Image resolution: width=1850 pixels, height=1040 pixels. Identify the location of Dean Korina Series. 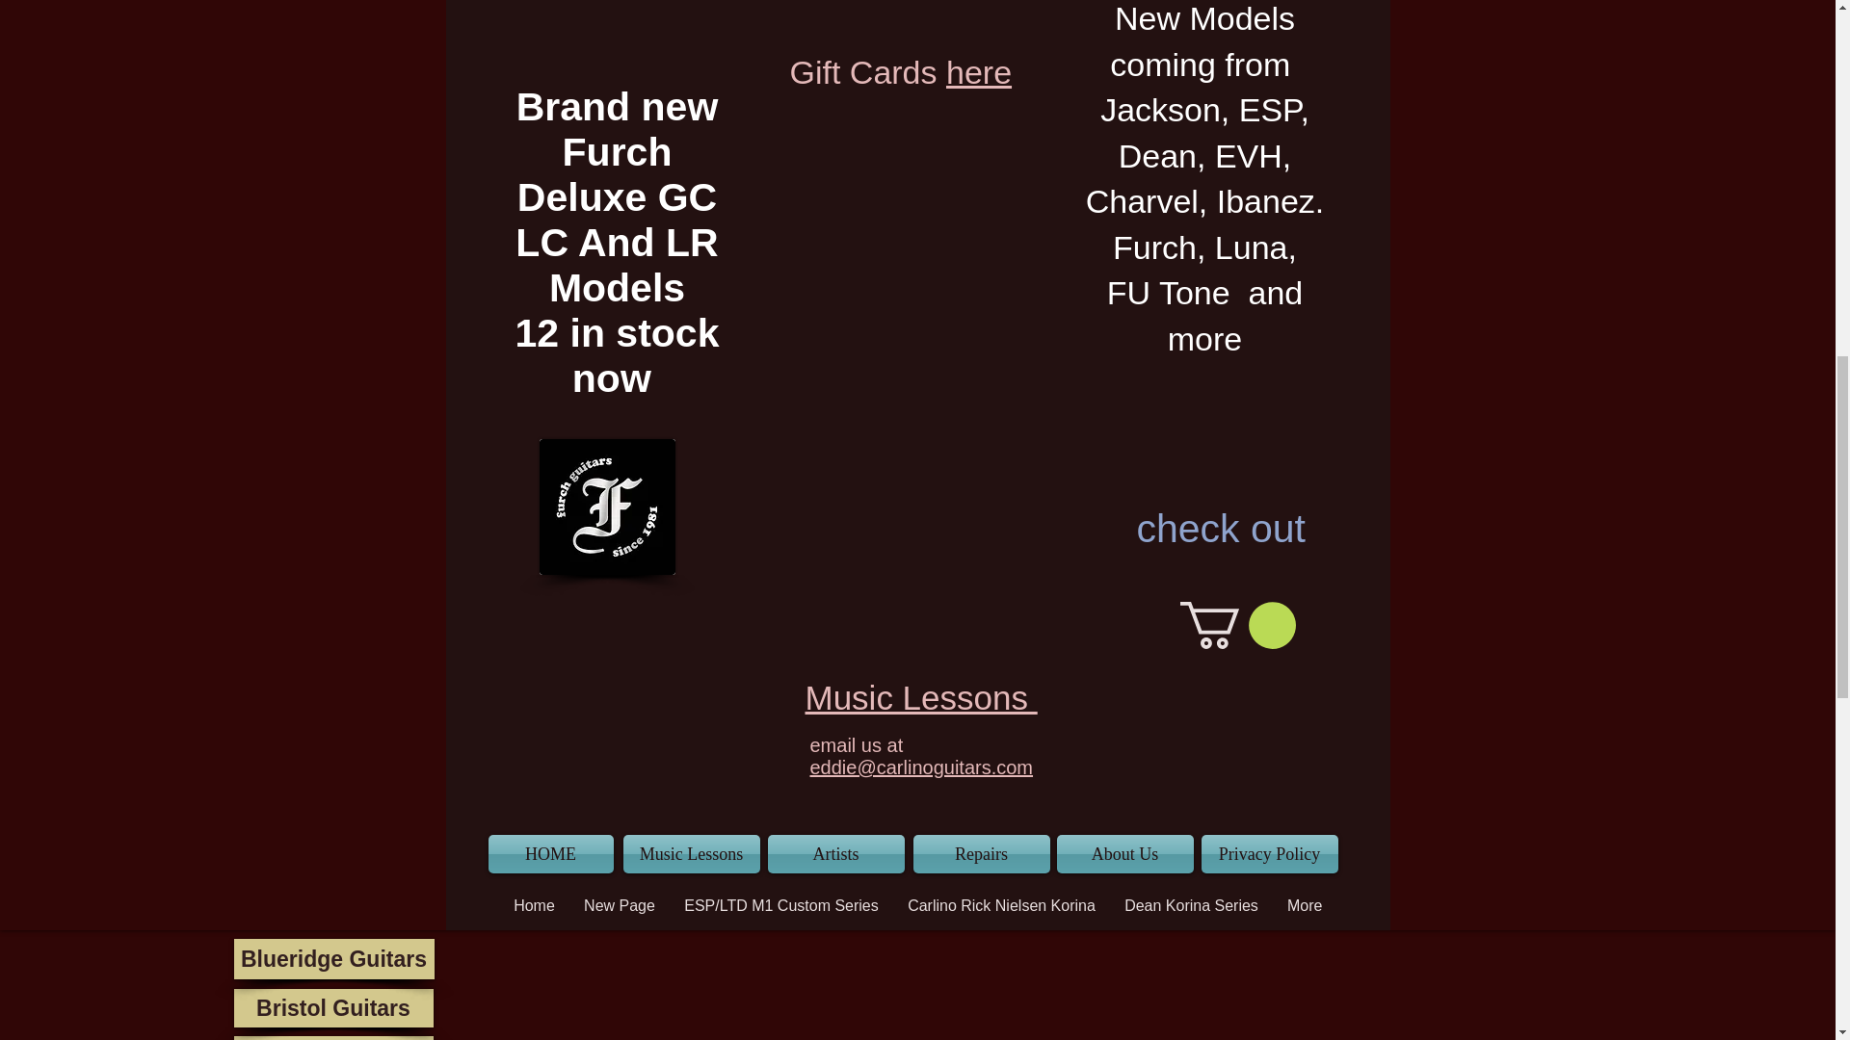
(1191, 905).